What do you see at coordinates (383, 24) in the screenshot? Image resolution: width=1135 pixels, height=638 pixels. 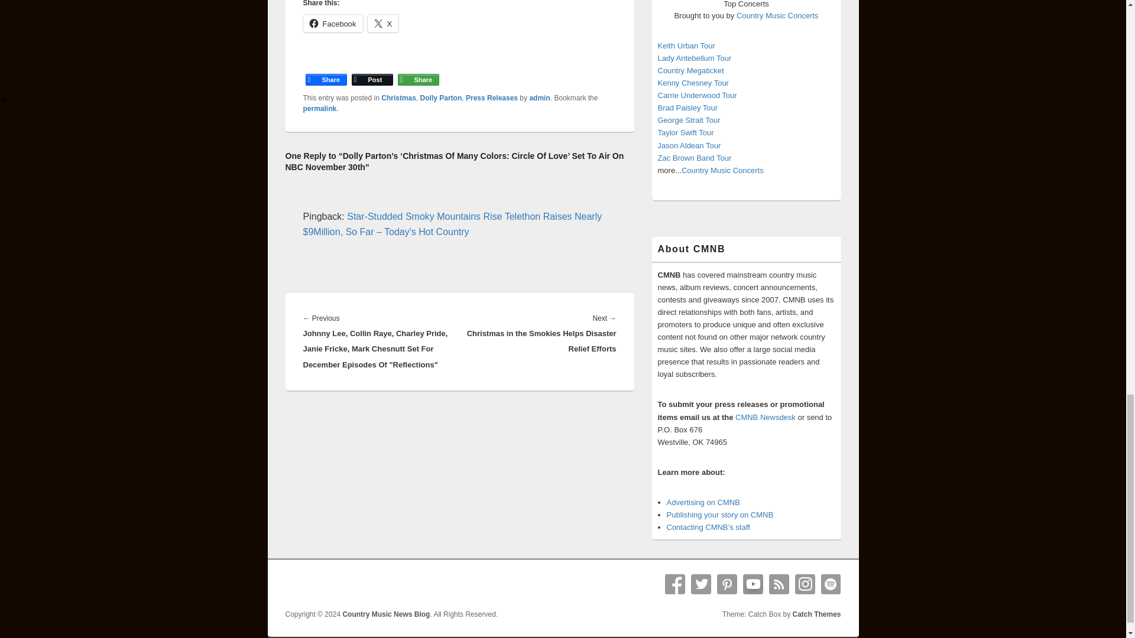 I see `X` at bounding box center [383, 24].